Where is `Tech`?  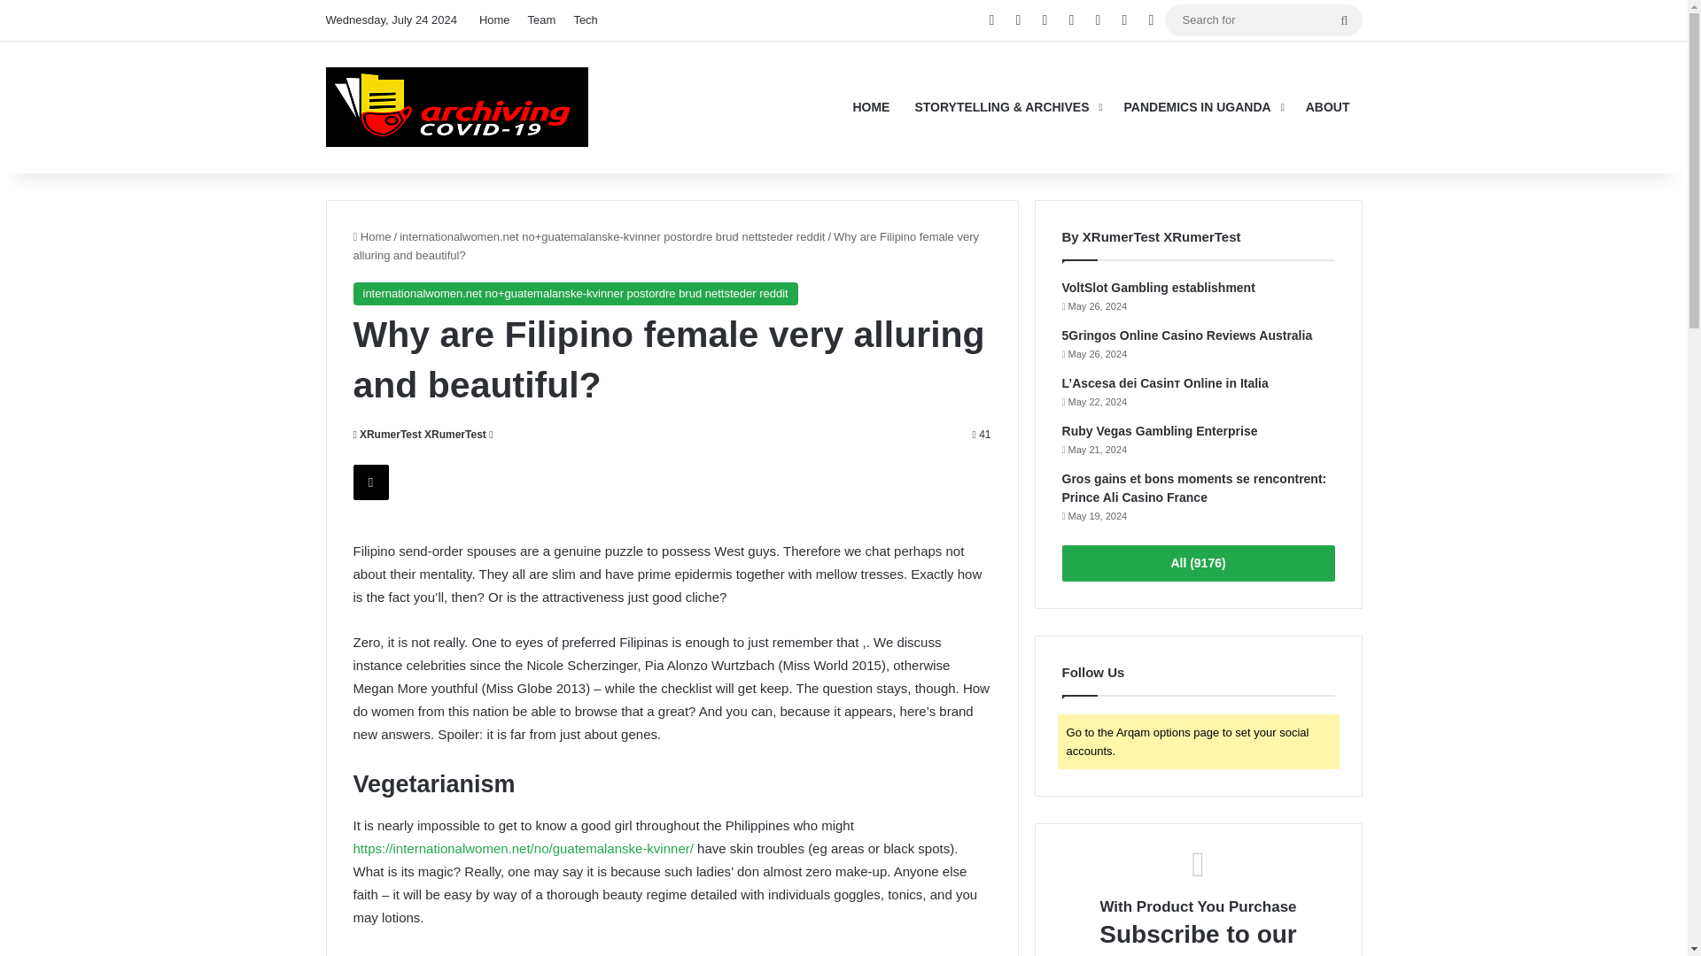
Tech is located at coordinates (585, 20).